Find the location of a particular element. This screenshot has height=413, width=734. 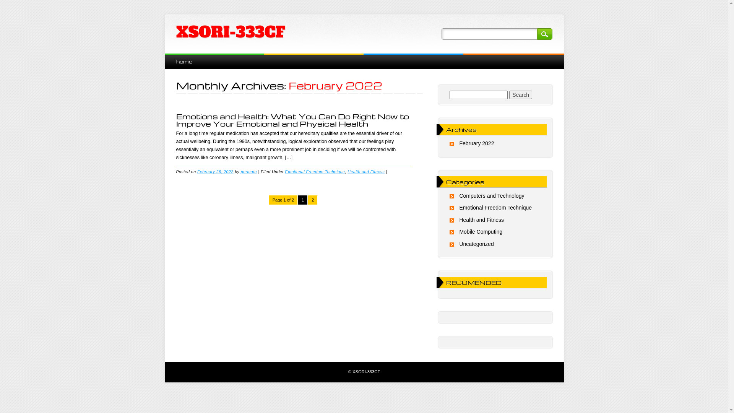

Uncategorized is located at coordinates (476, 244).